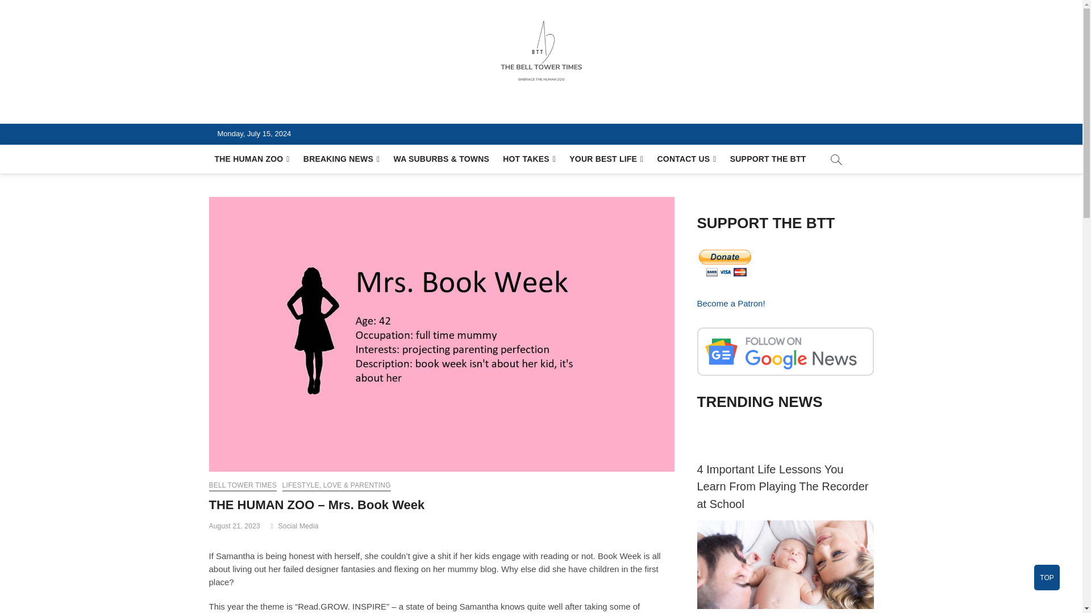  What do you see at coordinates (606, 159) in the screenshot?
I see `YOUR BEST LIFE` at bounding box center [606, 159].